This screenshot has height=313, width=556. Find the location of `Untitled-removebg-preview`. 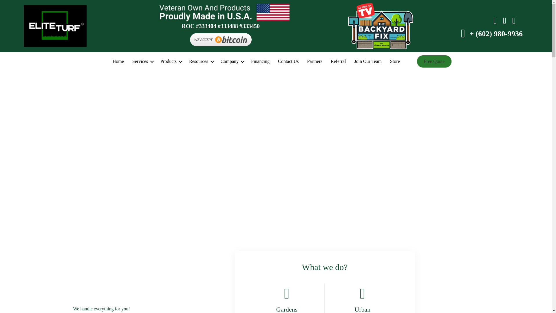

Untitled-removebg-preview is located at coordinates (221, 40).